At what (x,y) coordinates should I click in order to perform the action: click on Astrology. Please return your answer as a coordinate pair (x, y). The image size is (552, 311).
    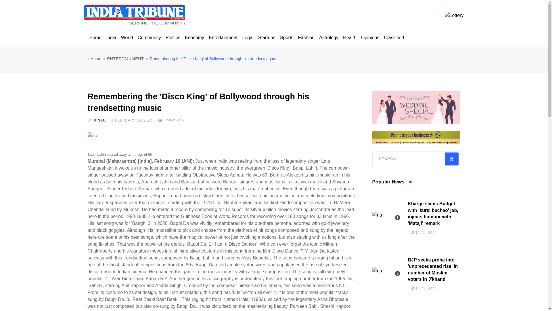
    Looking at the image, I should click on (329, 37).